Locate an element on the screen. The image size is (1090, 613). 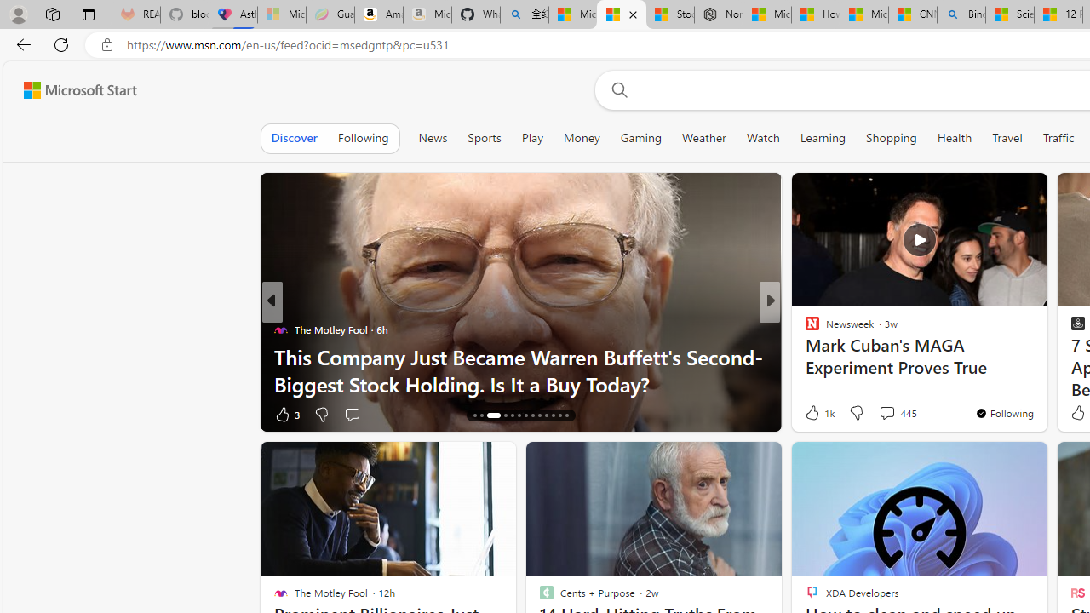
AutomationID: tab-17 is located at coordinates (504, 415).